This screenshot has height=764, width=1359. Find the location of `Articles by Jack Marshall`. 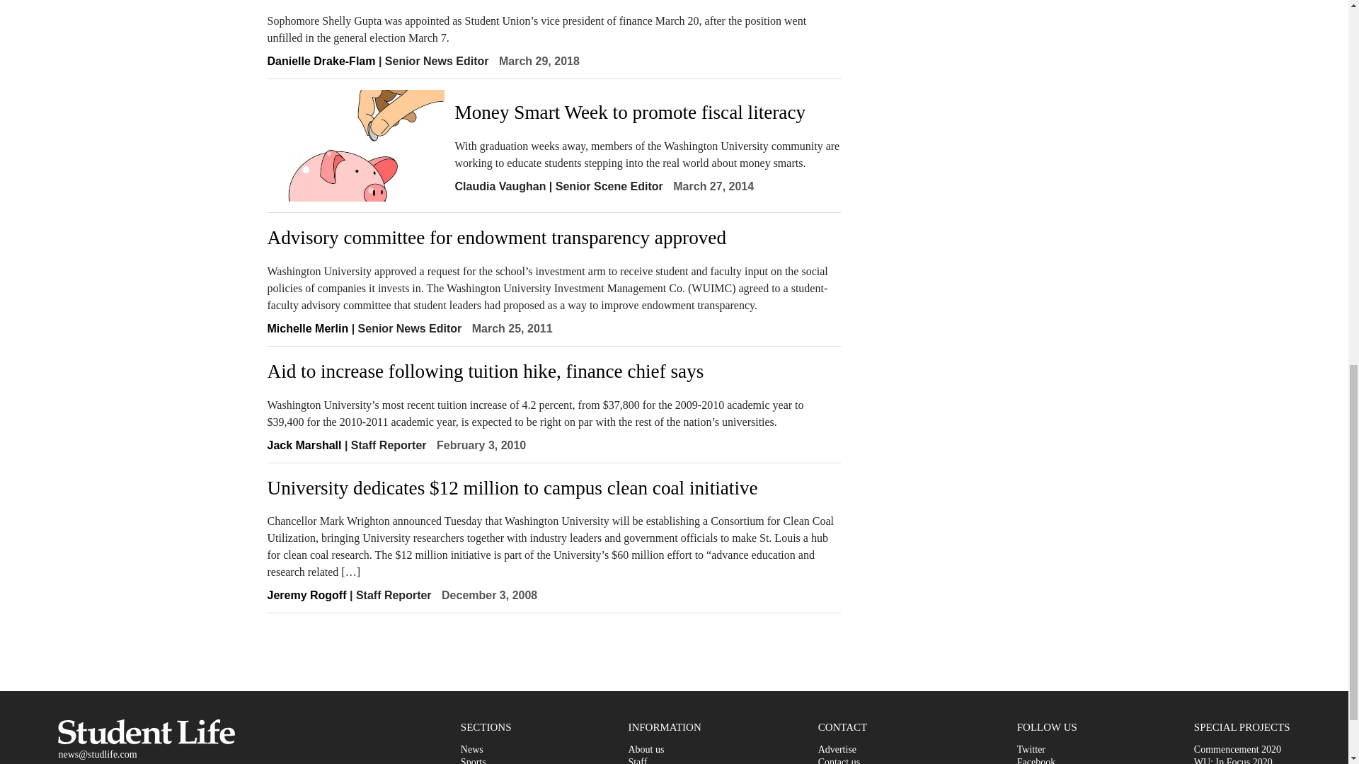

Articles by Jack Marshall is located at coordinates (304, 446).